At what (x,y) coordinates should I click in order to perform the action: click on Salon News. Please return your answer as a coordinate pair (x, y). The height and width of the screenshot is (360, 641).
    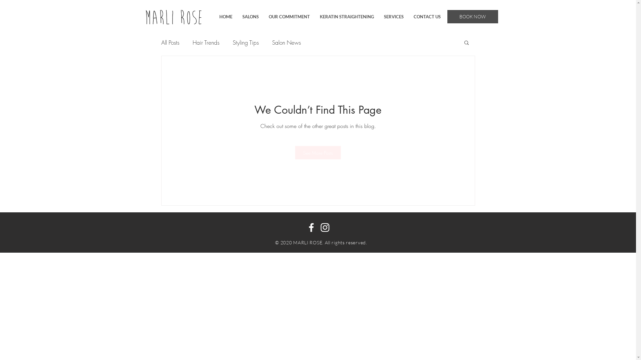
    Looking at the image, I should click on (286, 43).